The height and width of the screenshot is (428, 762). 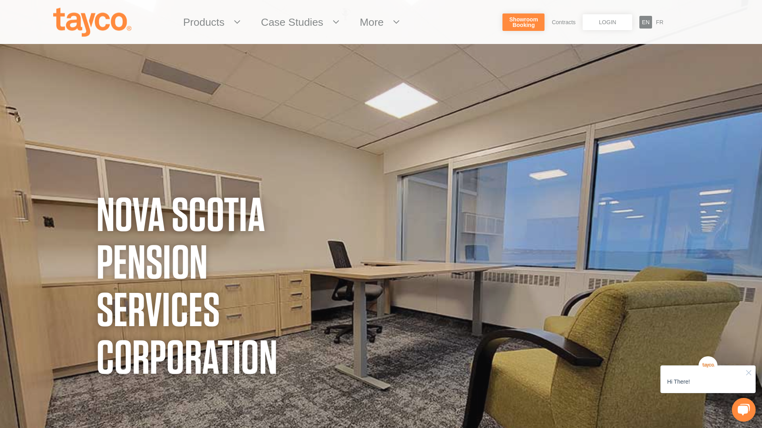 What do you see at coordinates (645, 22) in the screenshot?
I see `EN` at bounding box center [645, 22].